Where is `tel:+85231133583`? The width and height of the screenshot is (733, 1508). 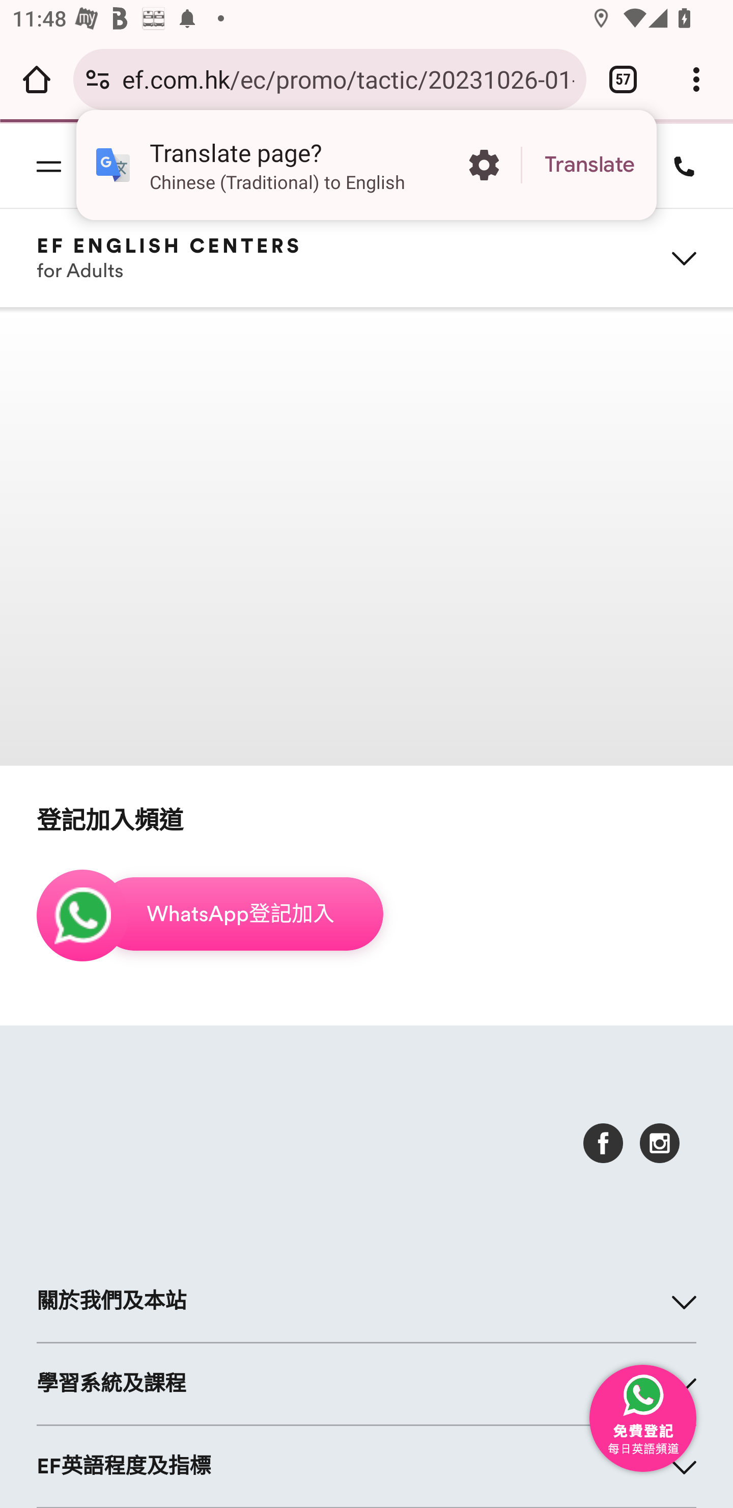
tel:+85231133583 is located at coordinates (678, 165).